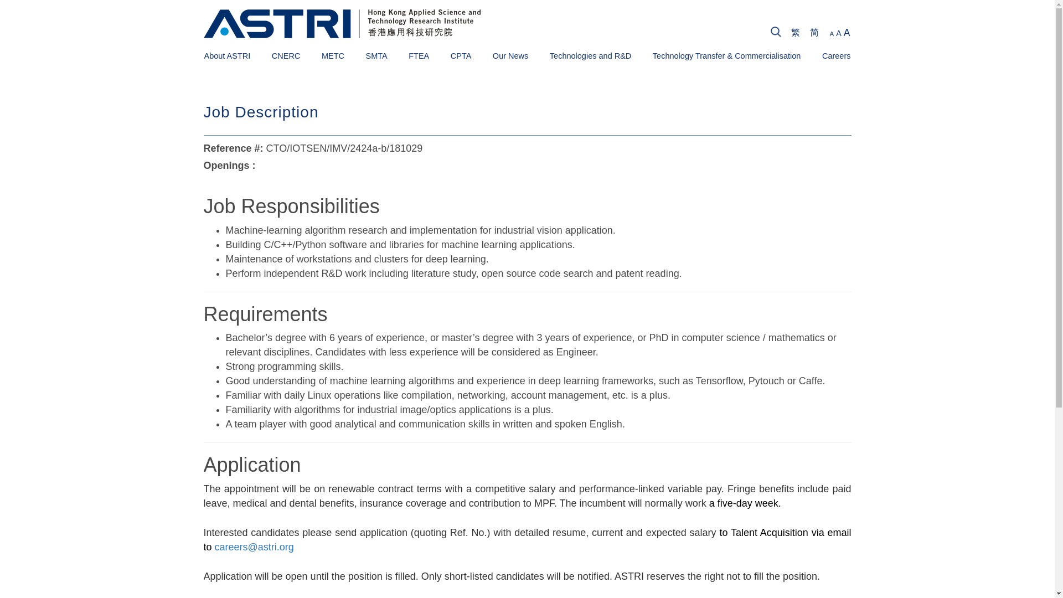  Describe the element at coordinates (227, 55) in the screenshot. I see `About ASTRI` at that location.